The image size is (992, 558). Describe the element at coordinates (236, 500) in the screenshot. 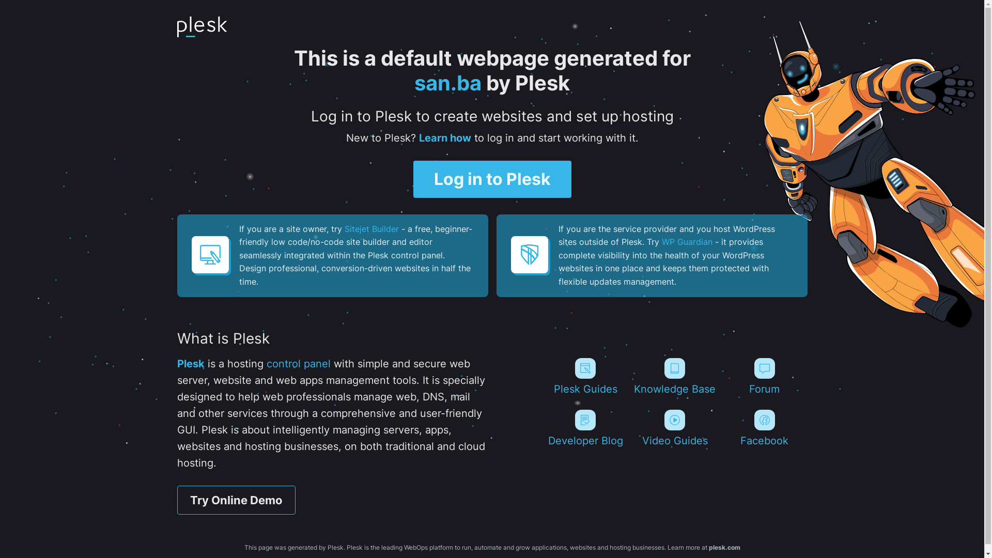

I see `Try Online Demo` at that location.